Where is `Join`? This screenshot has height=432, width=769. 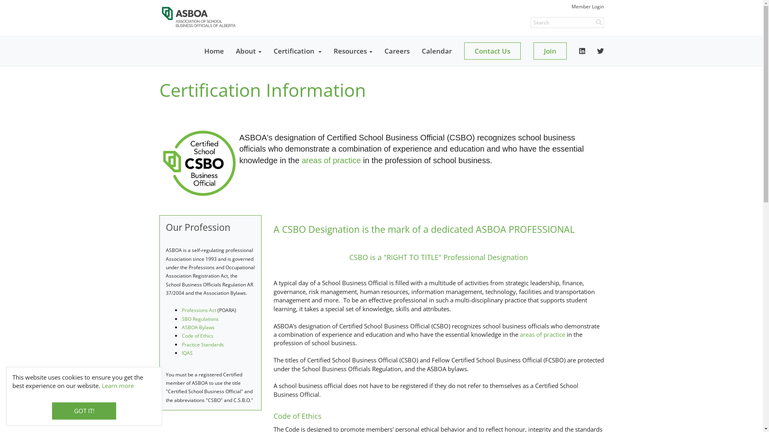 Join is located at coordinates (550, 51).